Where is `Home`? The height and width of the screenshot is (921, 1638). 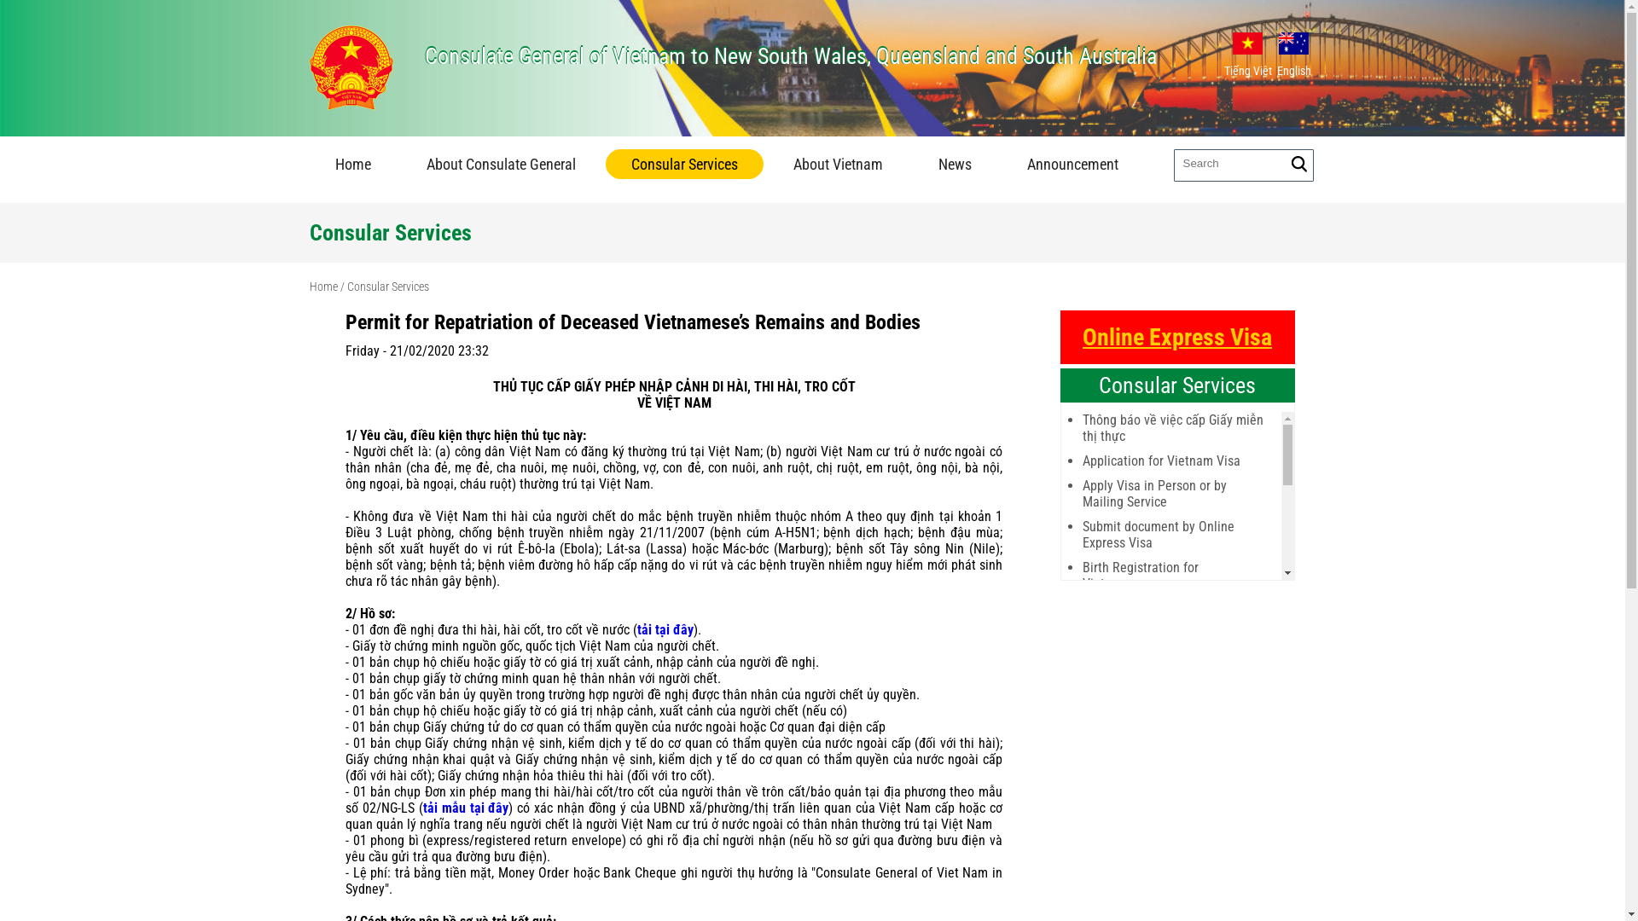 Home is located at coordinates (322, 287).